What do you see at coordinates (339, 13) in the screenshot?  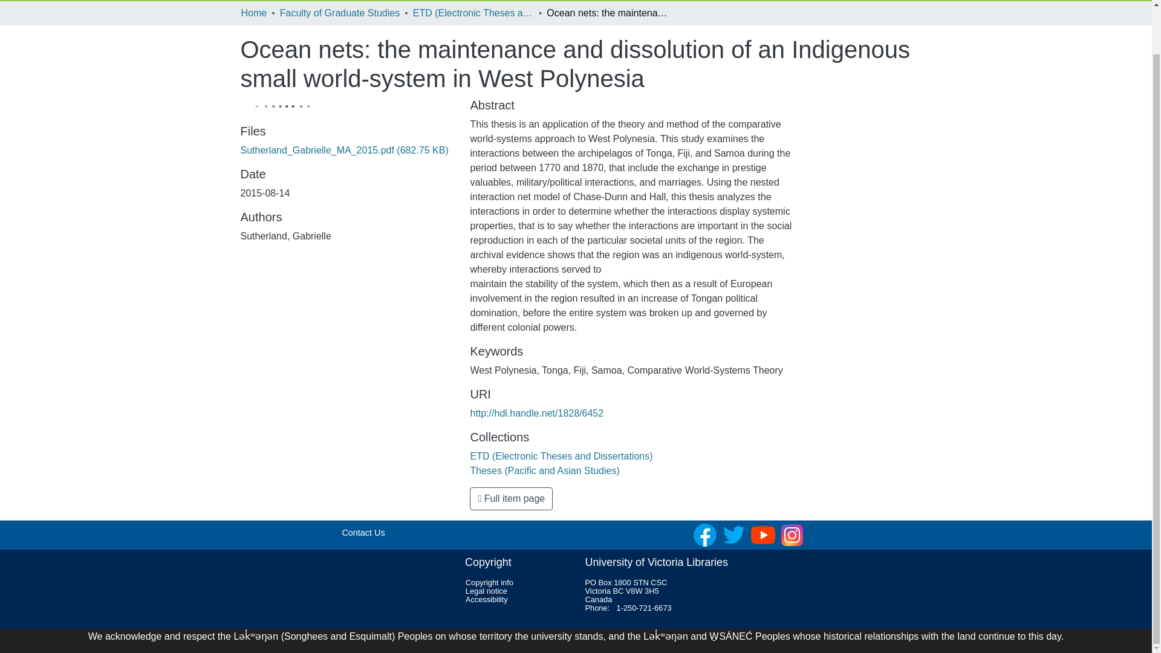 I see `Faculty of Graduate Studies` at bounding box center [339, 13].